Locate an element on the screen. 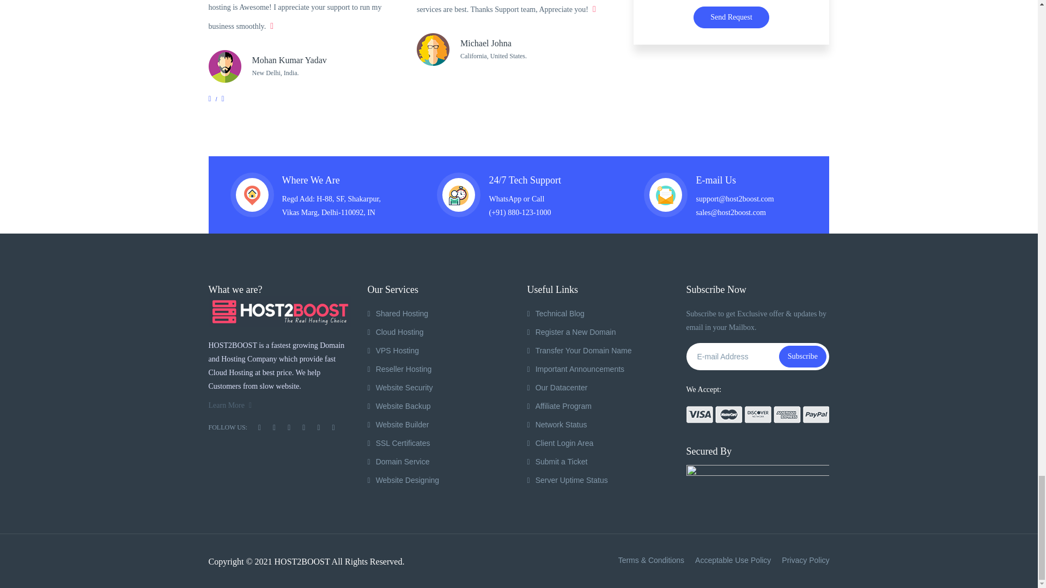 This screenshot has width=1046, height=588. Send Request is located at coordinates (731, 17).